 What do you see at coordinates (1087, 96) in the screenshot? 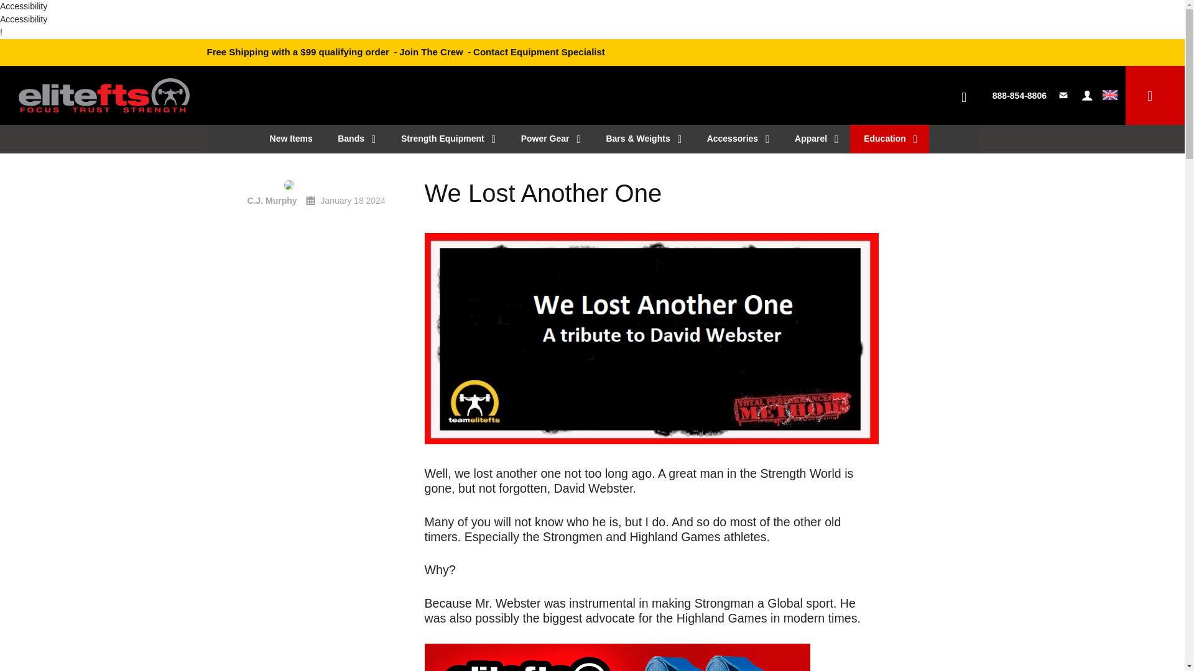
I see `login - create account` at bounding box center [1087, 96].